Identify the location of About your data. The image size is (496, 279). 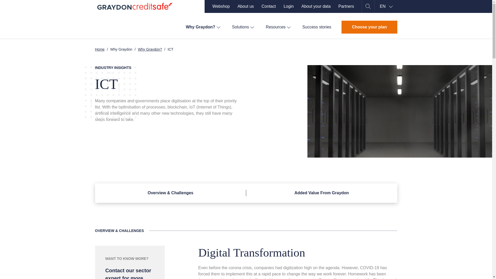
(316, 6).